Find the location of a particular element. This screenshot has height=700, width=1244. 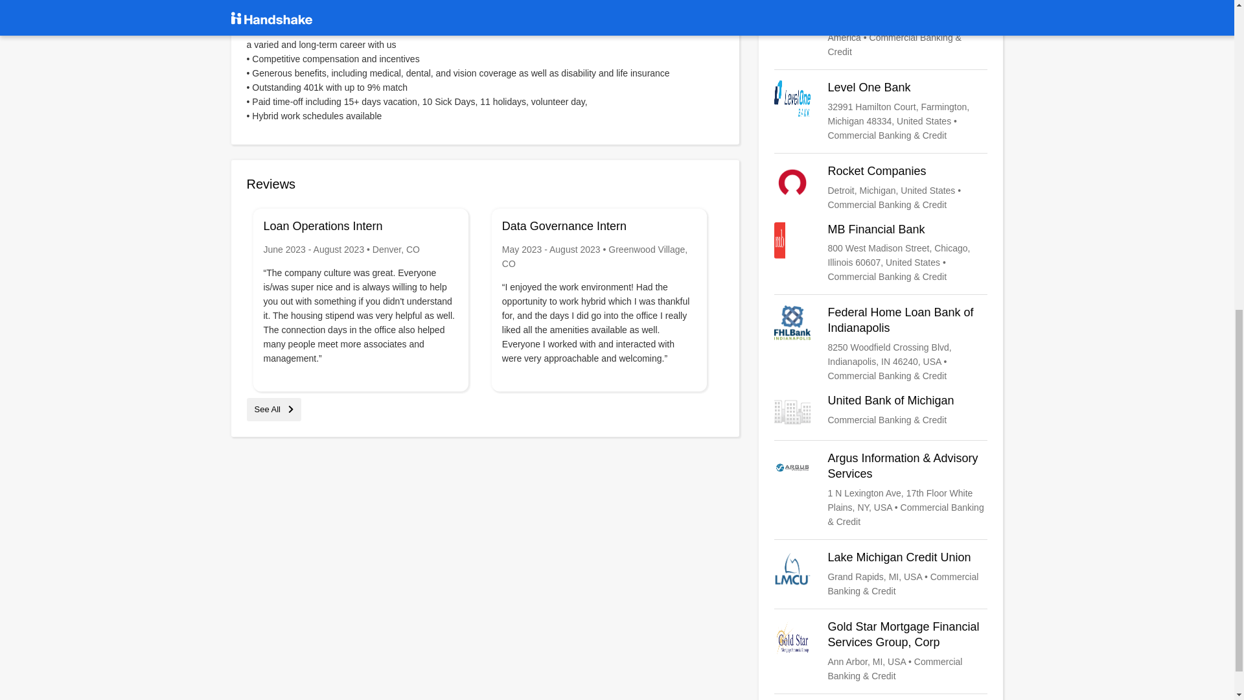

Rocket Companies is located at coordinates (881, 188).